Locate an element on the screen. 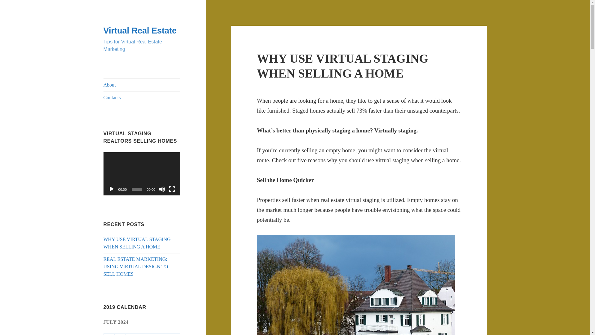 The image size is (595, 335). Thursday is located at coordinates (141, 334).